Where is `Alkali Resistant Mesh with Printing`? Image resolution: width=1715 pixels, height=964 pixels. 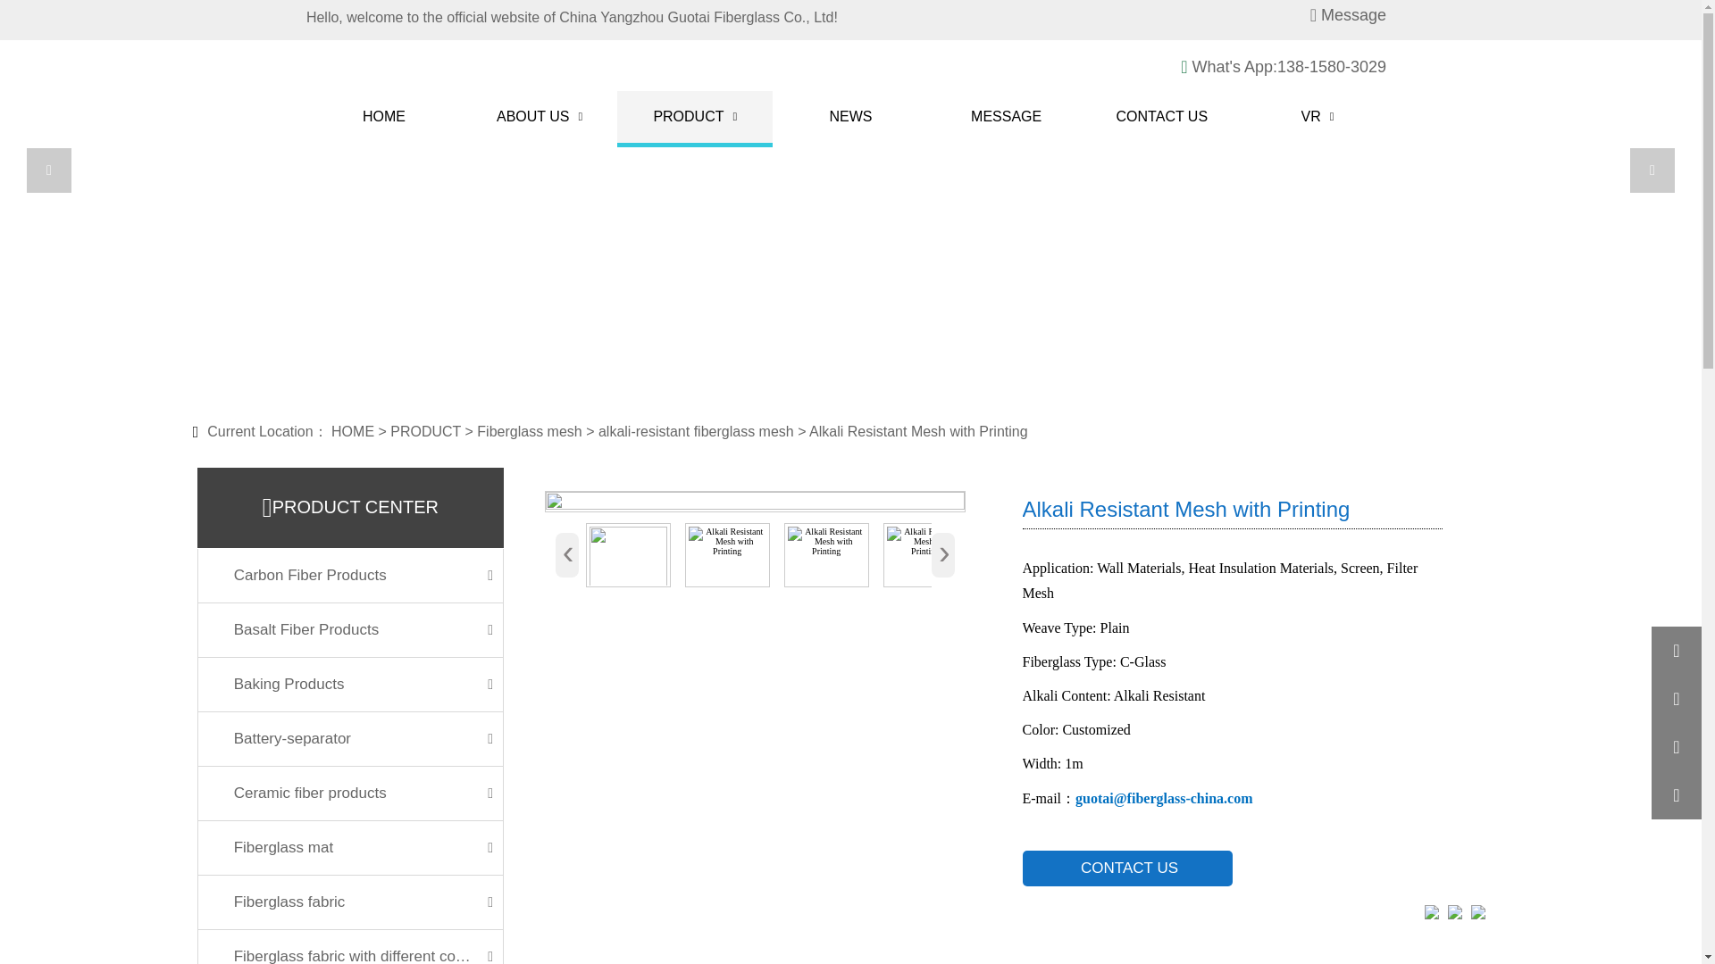 Alkali Resistant Mesh with Printing is located at coordinates (826, 555).